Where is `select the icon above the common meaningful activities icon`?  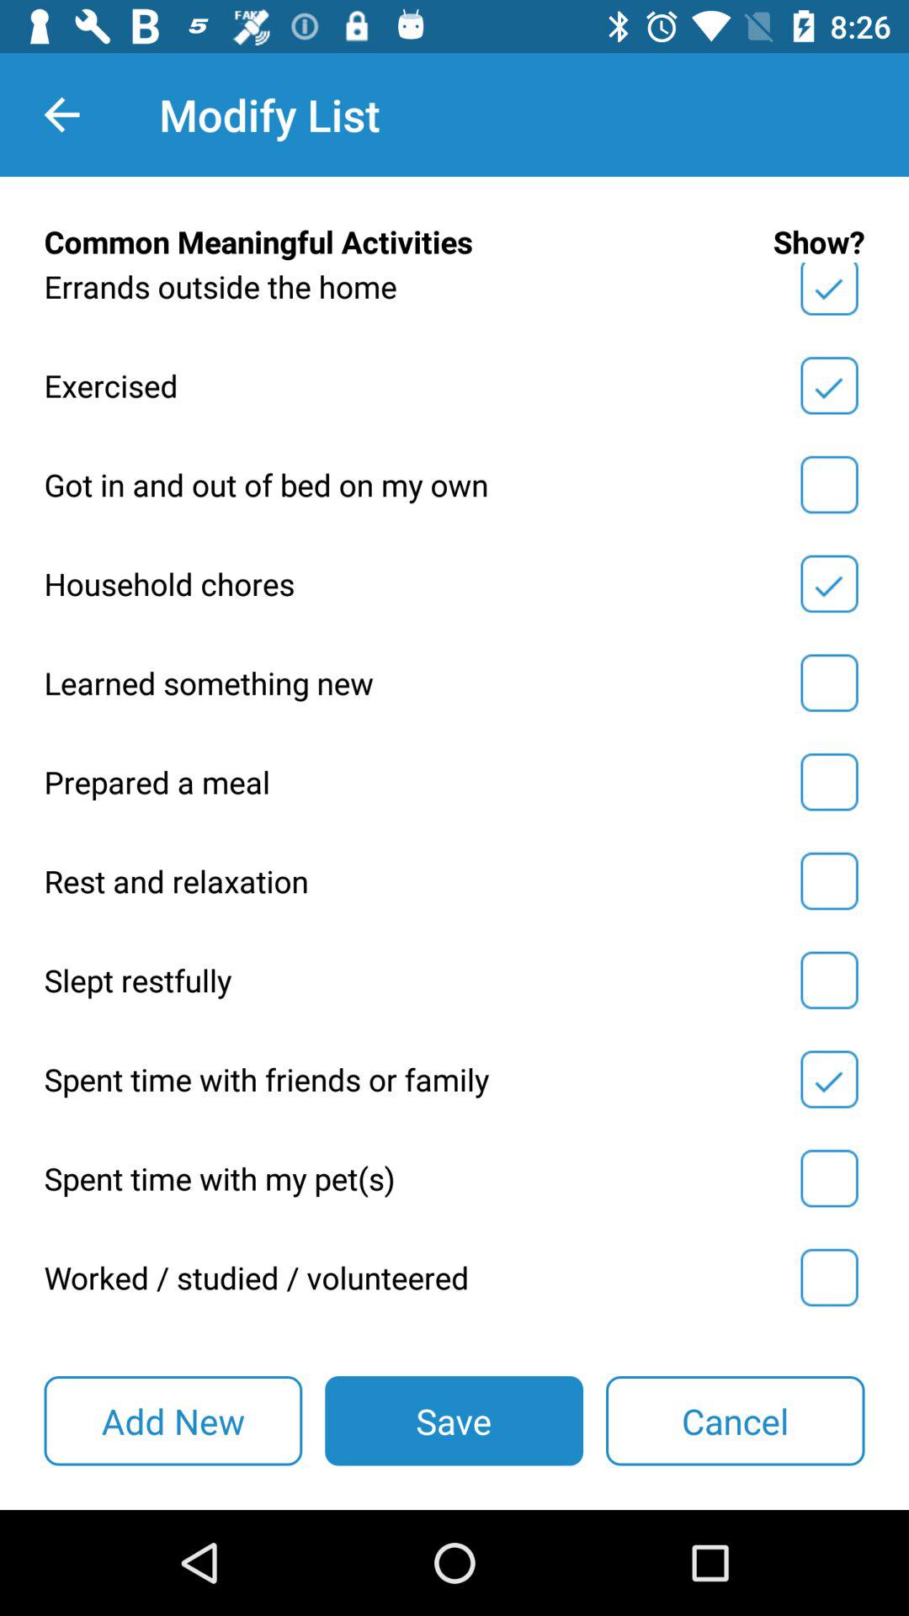
select the icon above the common meaningful activities icon is located at coordinates (61, 114).